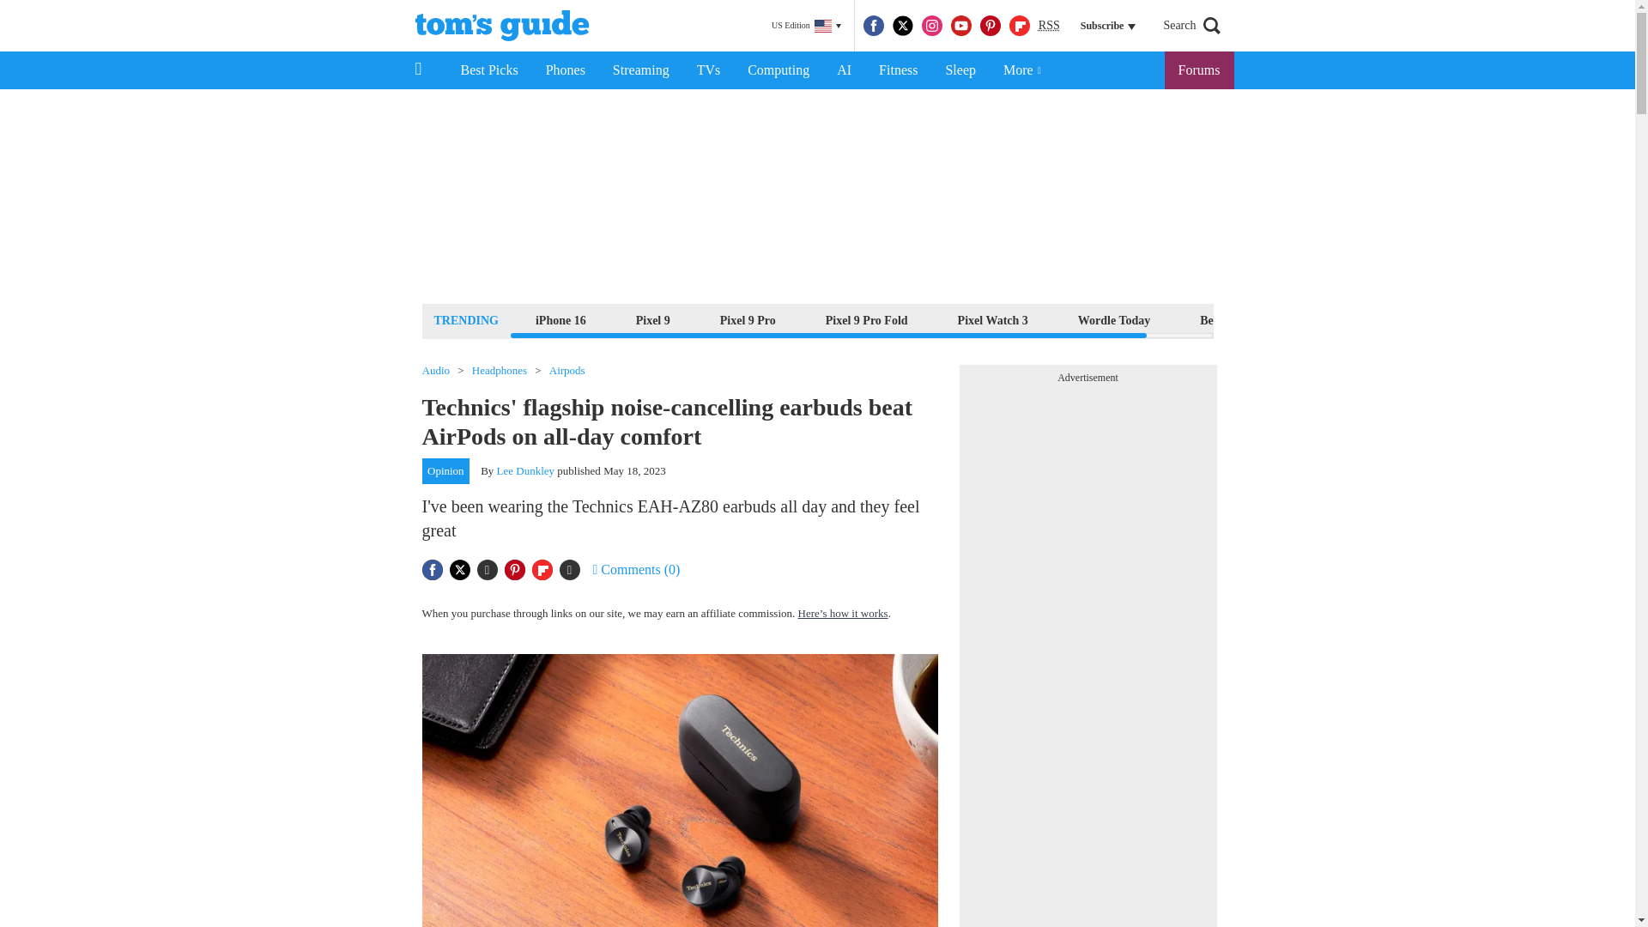 The image size is (1648, 927). What do you see at coordinates (806, 26) in the screenshot?
I see `US Edition` at bounding box center [806, 26].